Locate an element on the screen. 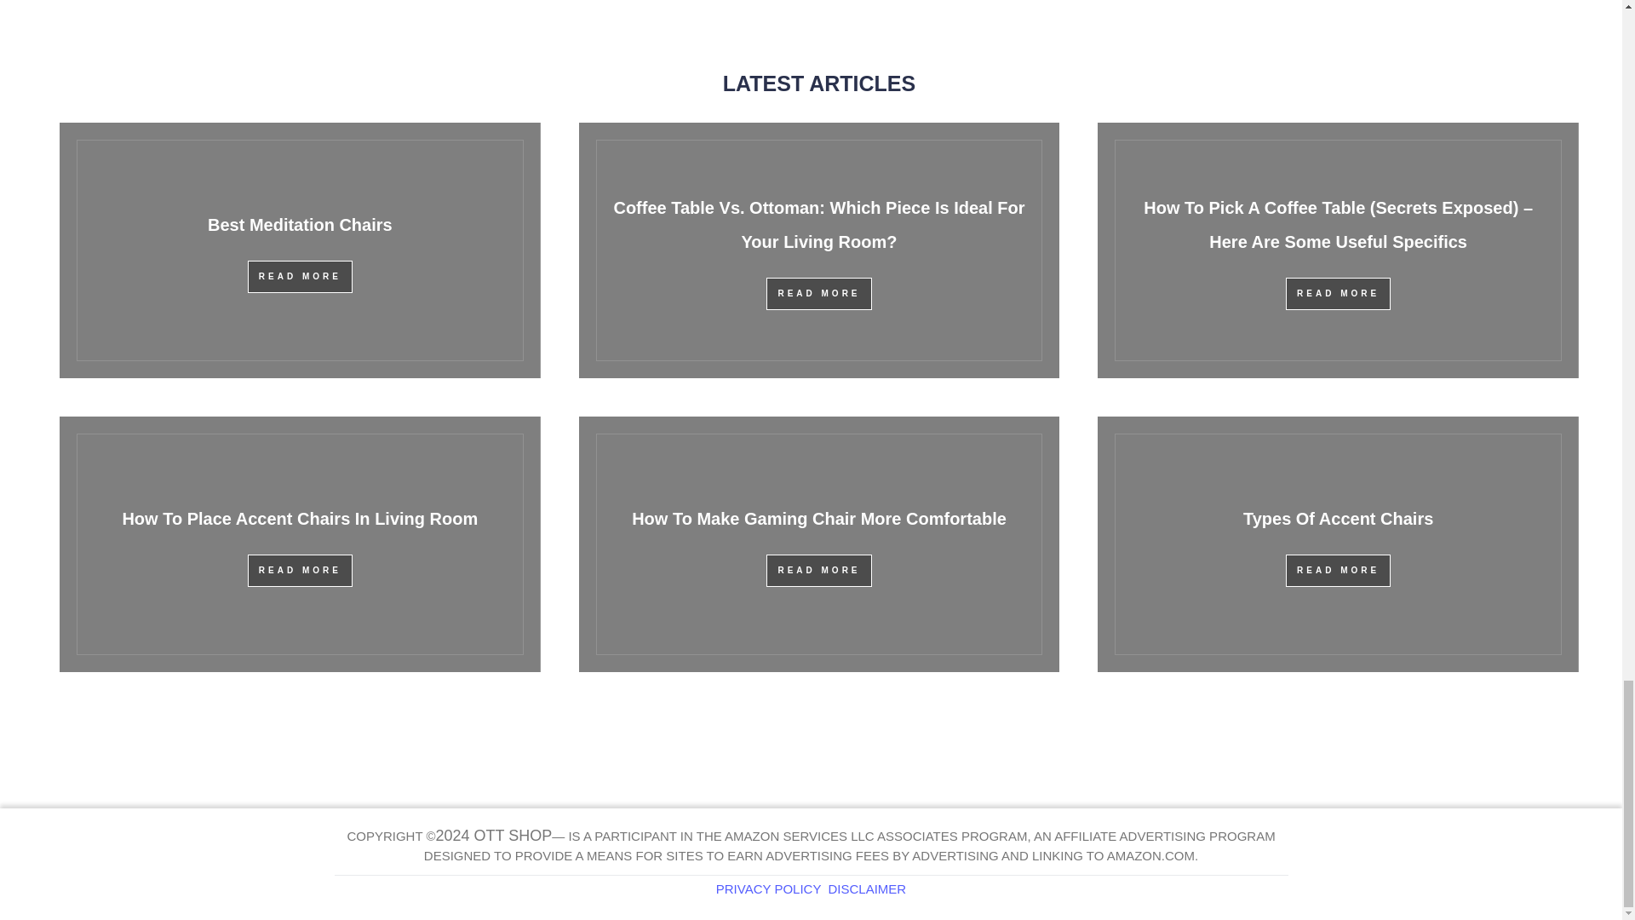 This screenshot has height=920, width=1635. READ MORE is located at coordinates (300, 276).